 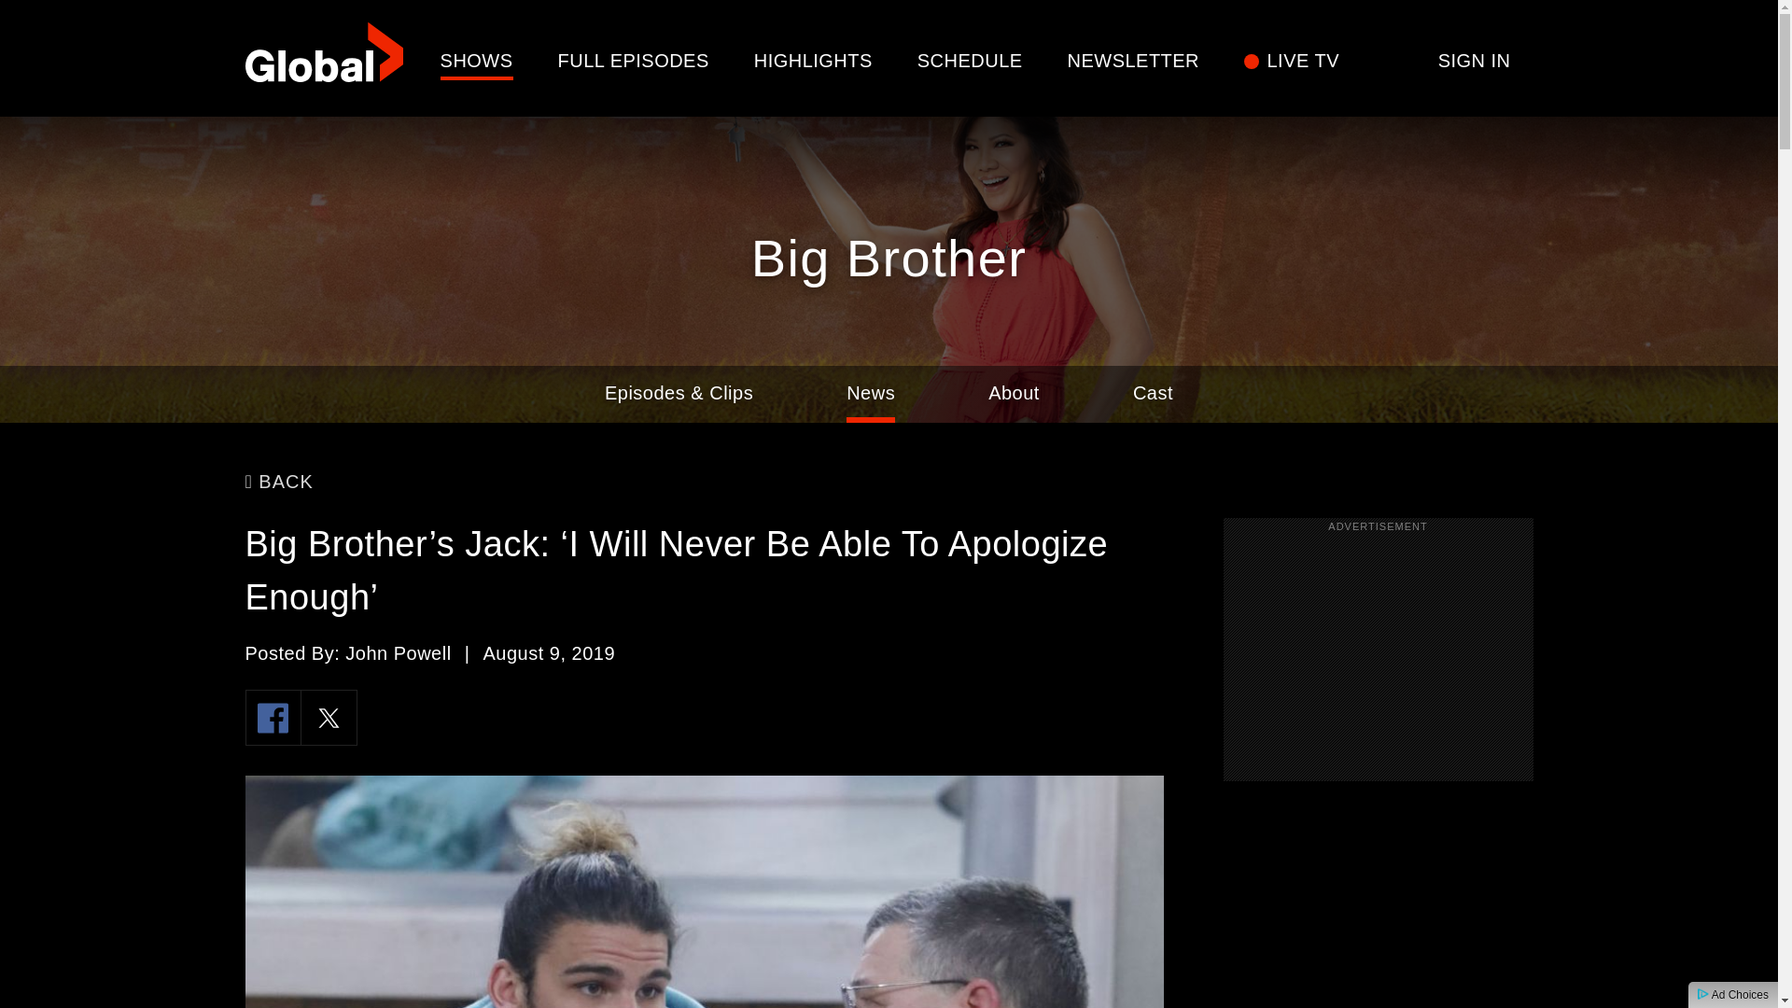 What do you see at coordinates (1475, 60) in the screenshot?
I see `SIGN IN` at bounding box center [1475, 60].